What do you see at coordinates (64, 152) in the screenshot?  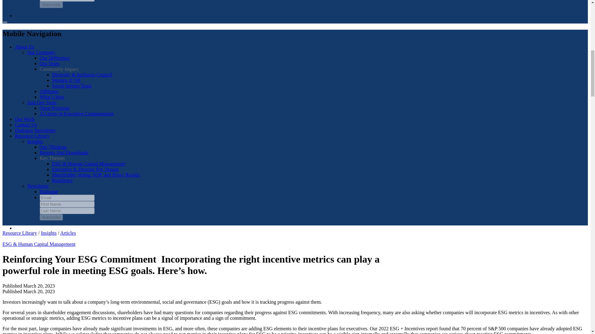 I see `insights` at bounding box center [64, 152].